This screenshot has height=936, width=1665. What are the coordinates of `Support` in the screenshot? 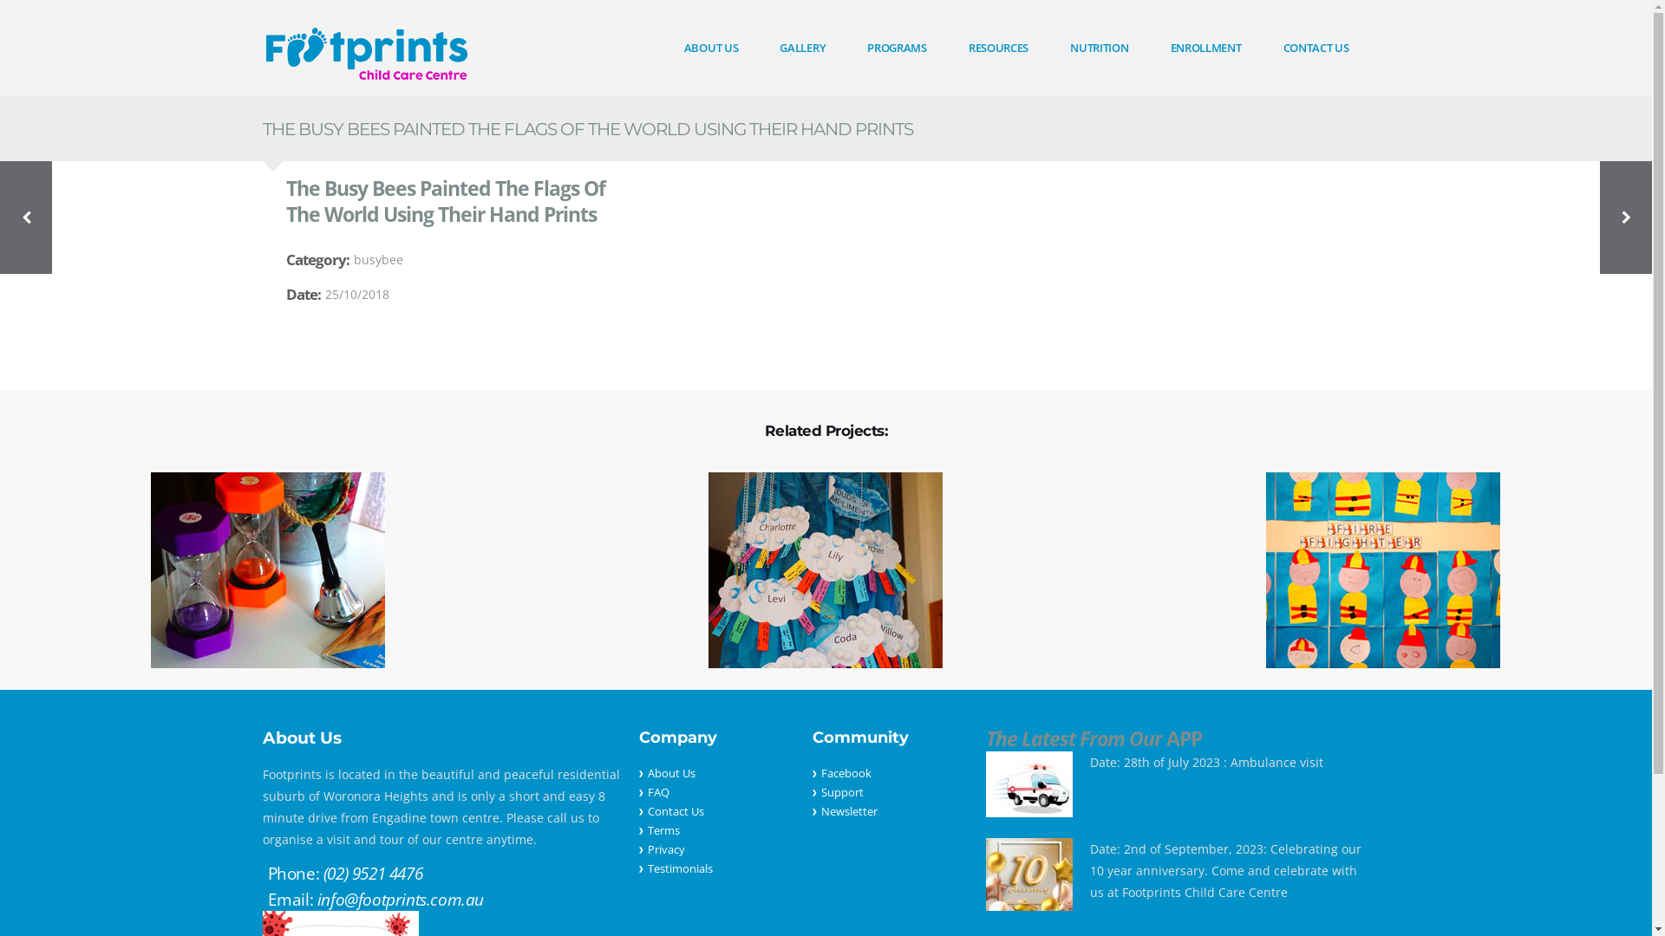 It's located at (841, 792).